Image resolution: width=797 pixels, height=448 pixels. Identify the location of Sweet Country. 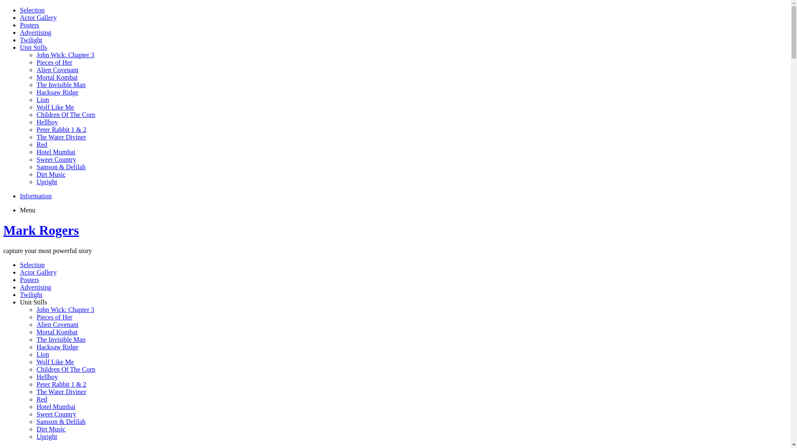
(56, 414).